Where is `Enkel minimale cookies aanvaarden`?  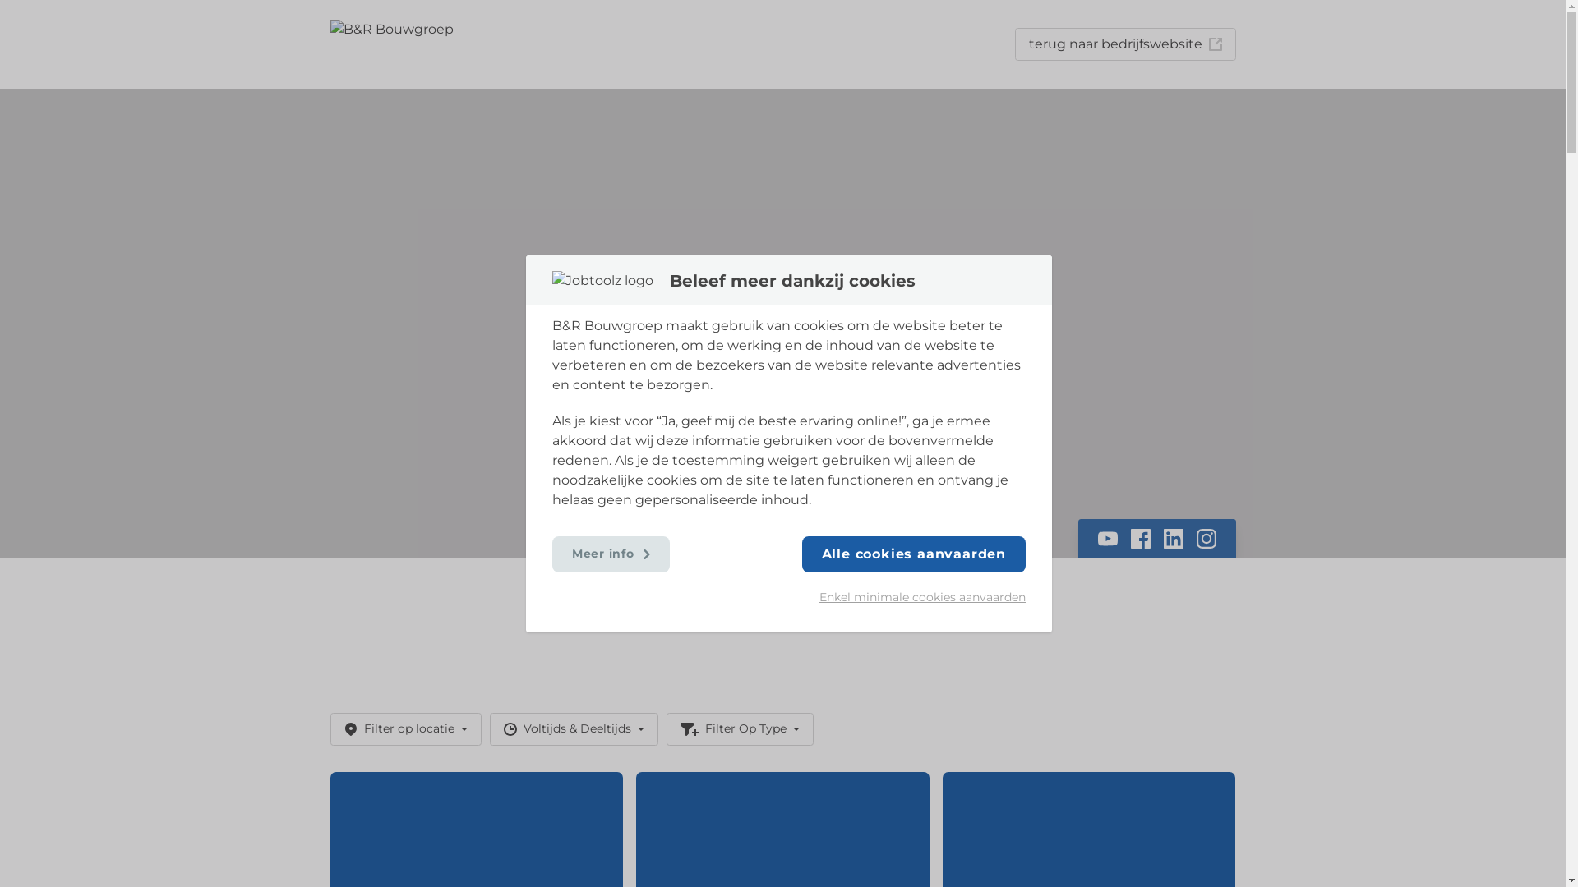 Enkel minimale cookies aanvaarden is located at coordinates (914, 596).